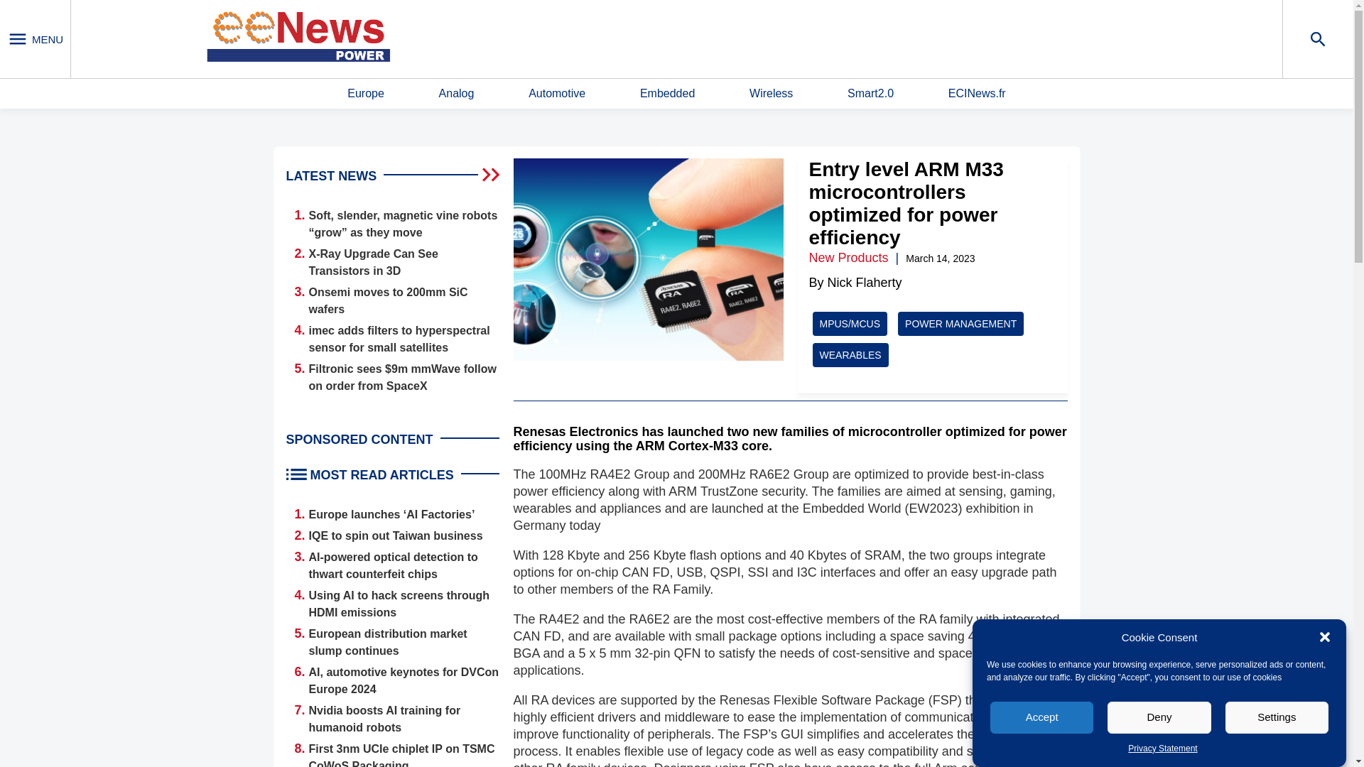 This screenshot has height=767, width=1364. Describe the element at coordinates (977, 94) in the screenshot. I see `ECINews.fr` at that location.